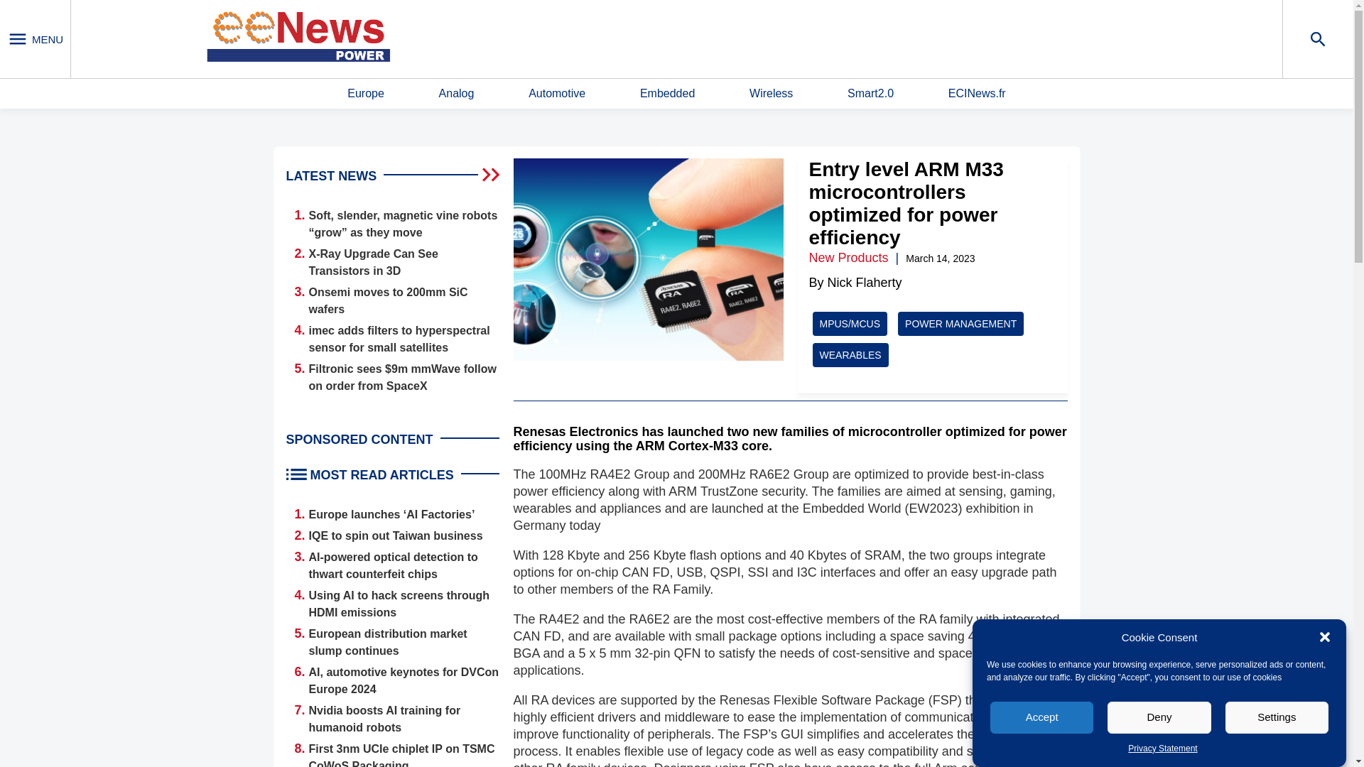 This screenshot has height=767, width=1364. Describe the element at coordinates (977, 94) in the screenshot. I see `ECINews.fr` at that location.